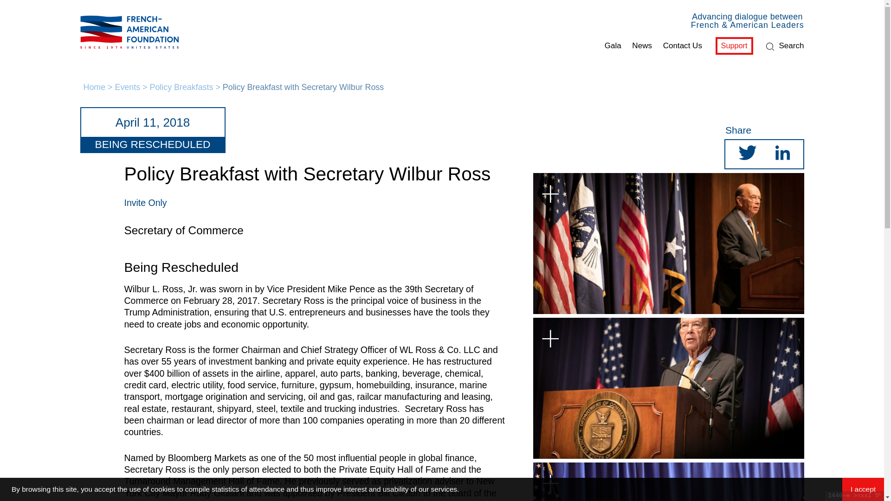  I want to click on Gala, so click(613, 46).